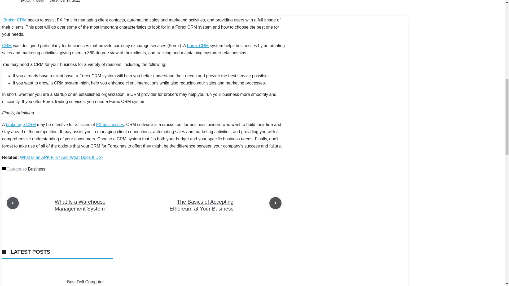 This screenshot has height=286, width=509. Describe the element at coordinates (198, 46) in the screenshot. I see `Forex CRM` at that location.